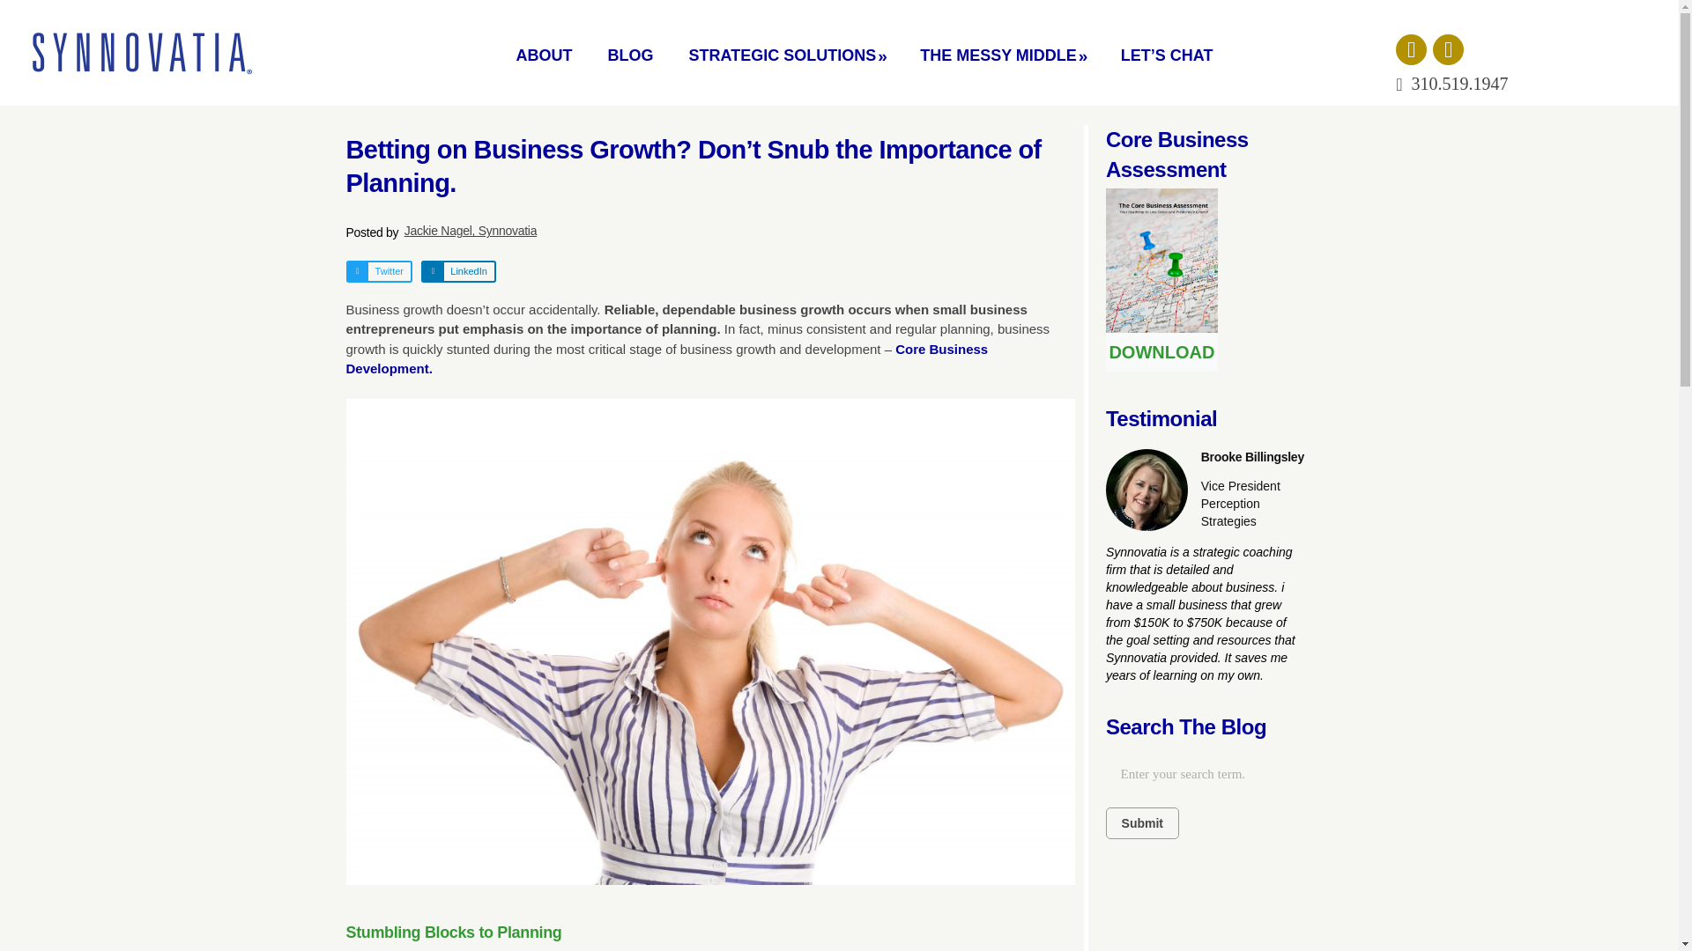 This screenshot has width=1692, height=951. What do you see at coordinates (1177, 154) in the screenshot?
I see `Core Business Assessment` at bounding box center [1177, 154].